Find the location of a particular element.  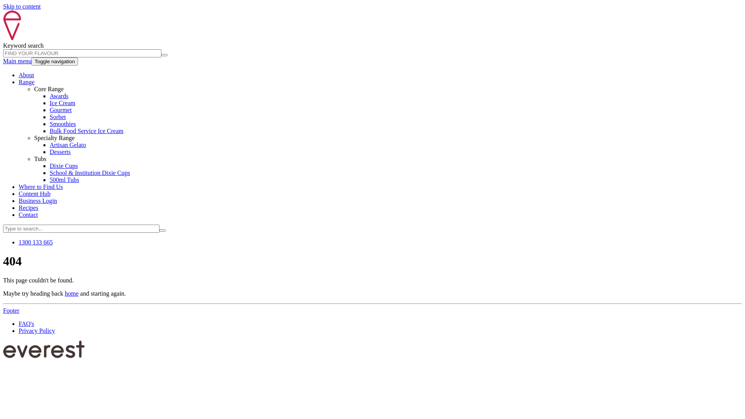

Footer is located at coordinates (11, 310).